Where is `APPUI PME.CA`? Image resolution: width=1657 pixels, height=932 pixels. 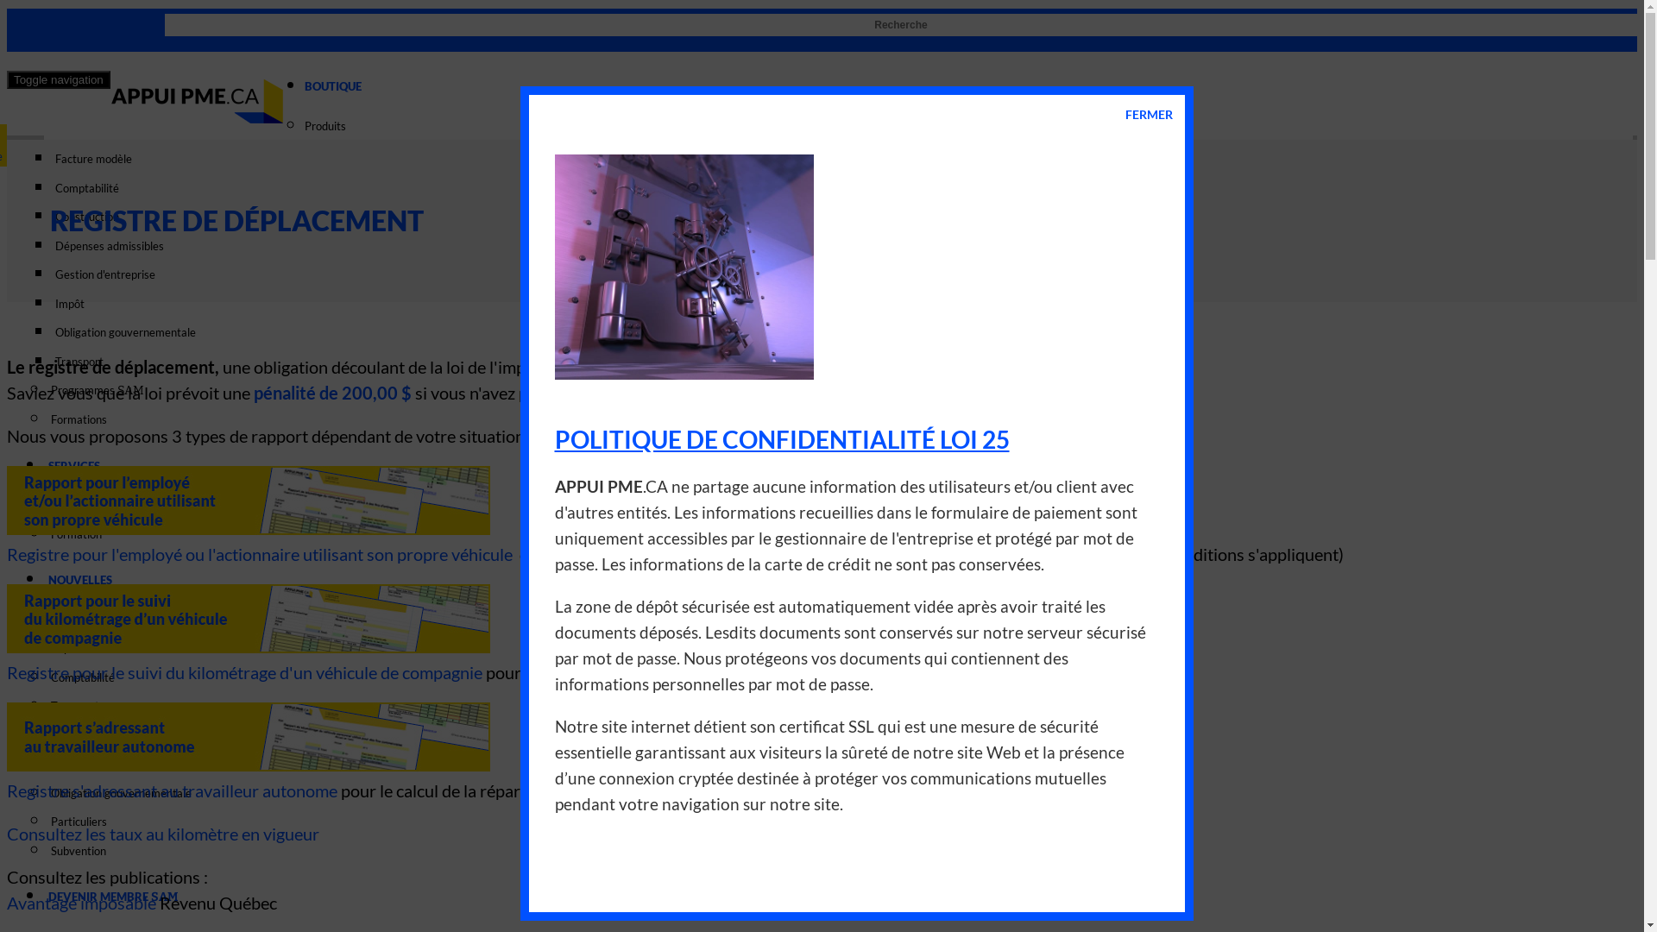
APPUI PME.CA is located at coordinates (197, 101).